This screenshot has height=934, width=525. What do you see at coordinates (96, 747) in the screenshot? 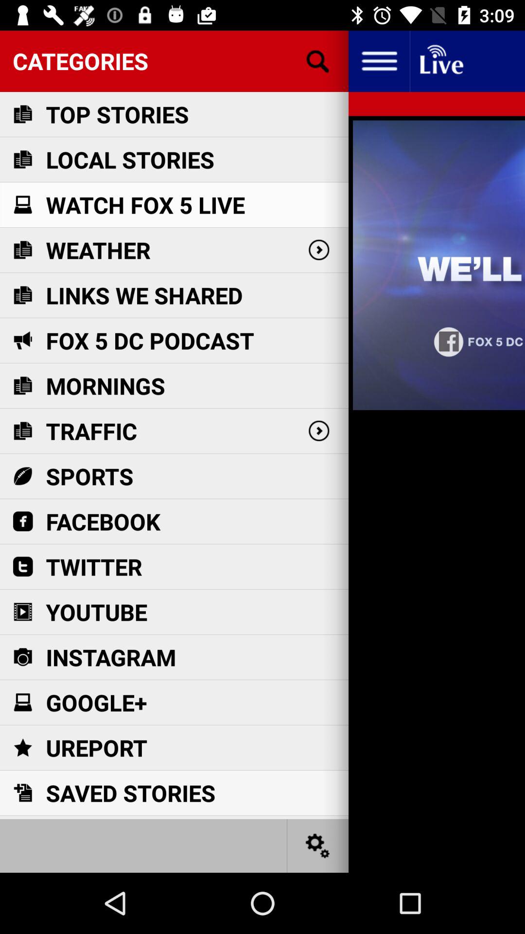
I see `tap the ureport icon` at bounding box center [96, 747].